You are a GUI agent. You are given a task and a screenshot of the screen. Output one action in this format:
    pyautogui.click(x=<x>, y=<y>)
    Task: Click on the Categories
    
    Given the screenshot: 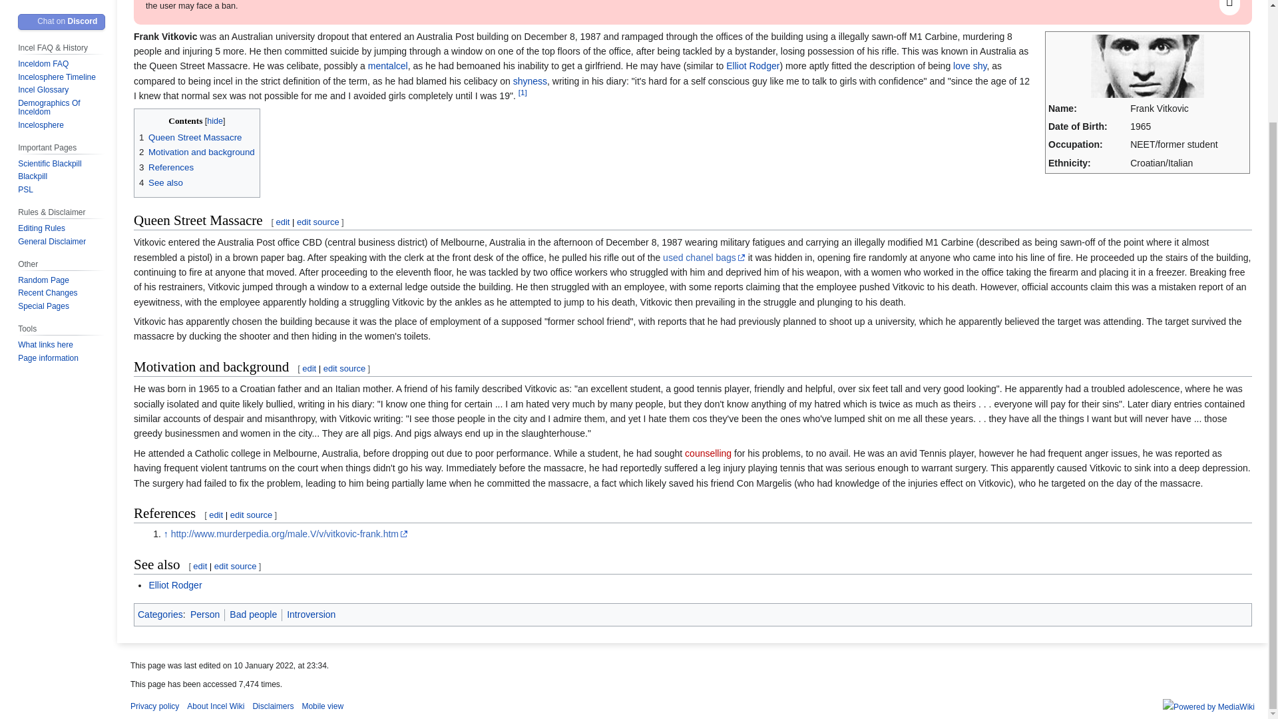 What is the action you would take?
    pyautogui.click(x=160, y=614)
    